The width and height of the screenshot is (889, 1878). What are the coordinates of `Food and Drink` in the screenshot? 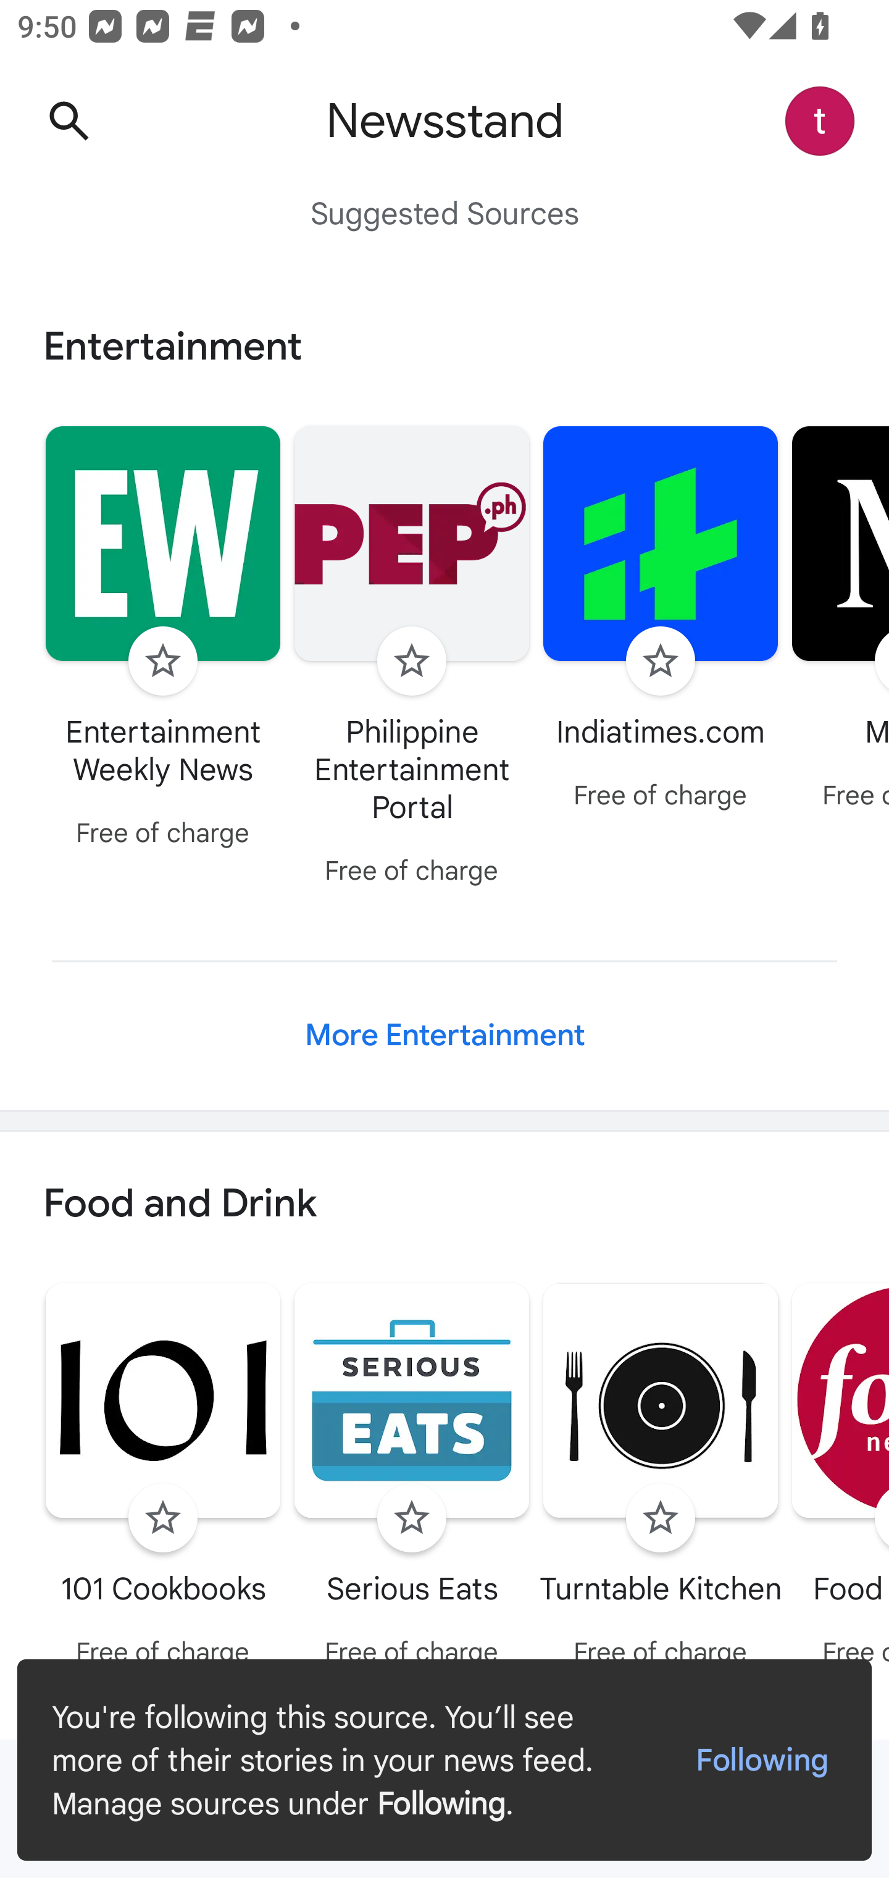 It's located at (444, 1205).